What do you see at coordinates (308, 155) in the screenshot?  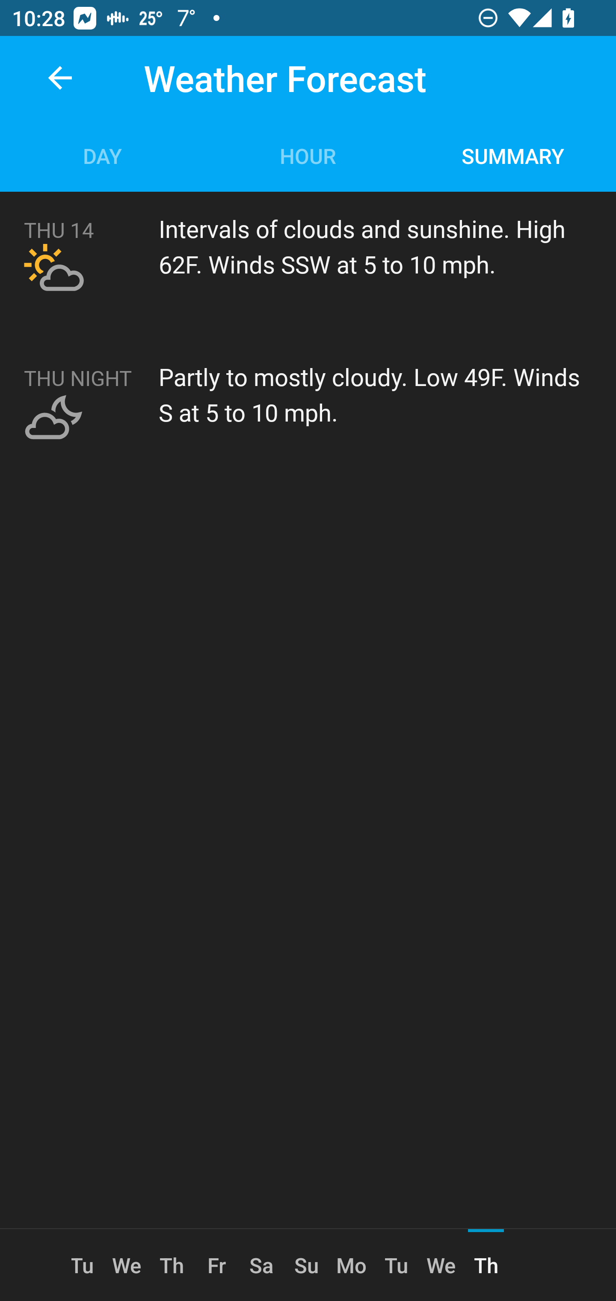 I see `Hour Tab HOUR` at bounding box center [308, 155].